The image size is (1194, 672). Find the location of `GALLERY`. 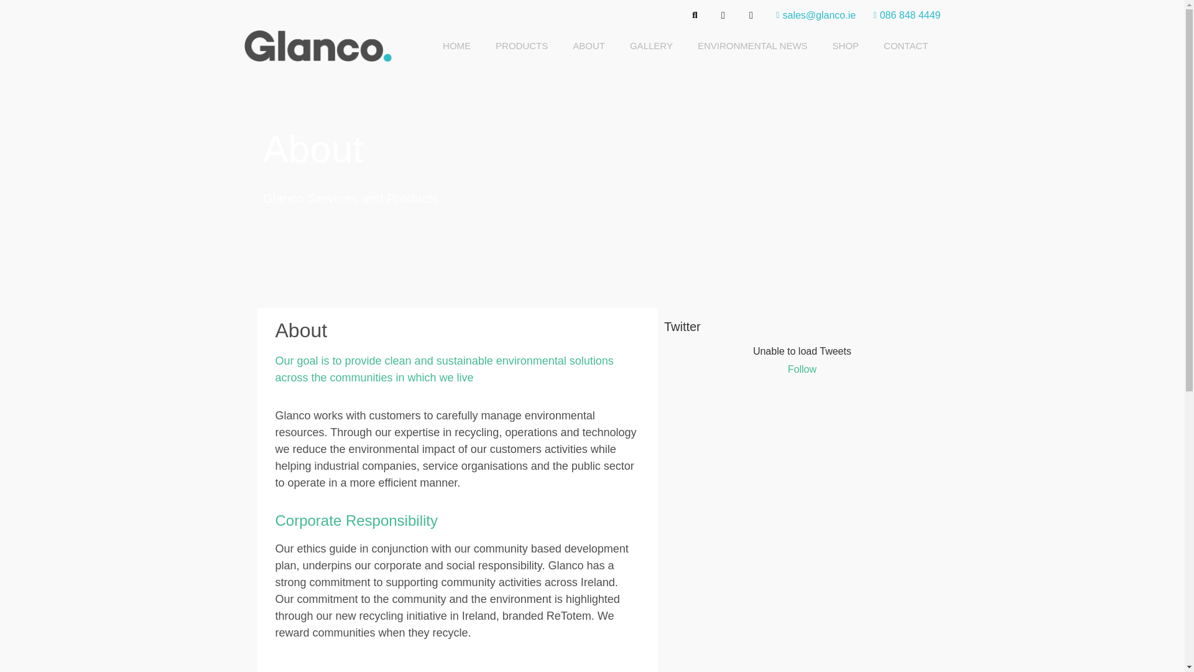

GALLERY is located at coordinates (651, 46).